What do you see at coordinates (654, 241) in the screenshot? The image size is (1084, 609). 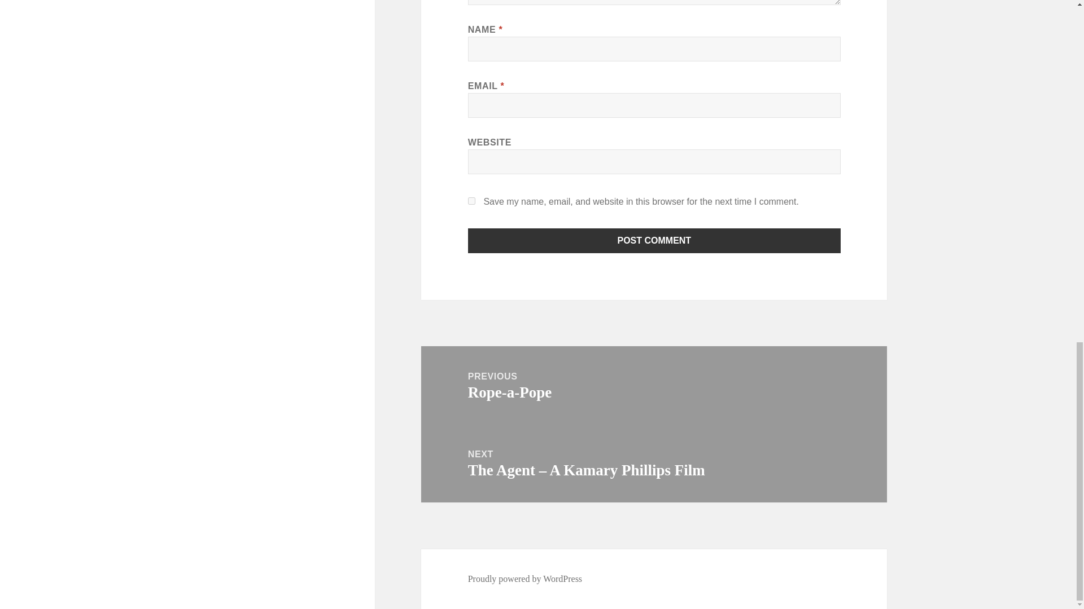 I see `Post Comment` at bounding box center [654, 241].